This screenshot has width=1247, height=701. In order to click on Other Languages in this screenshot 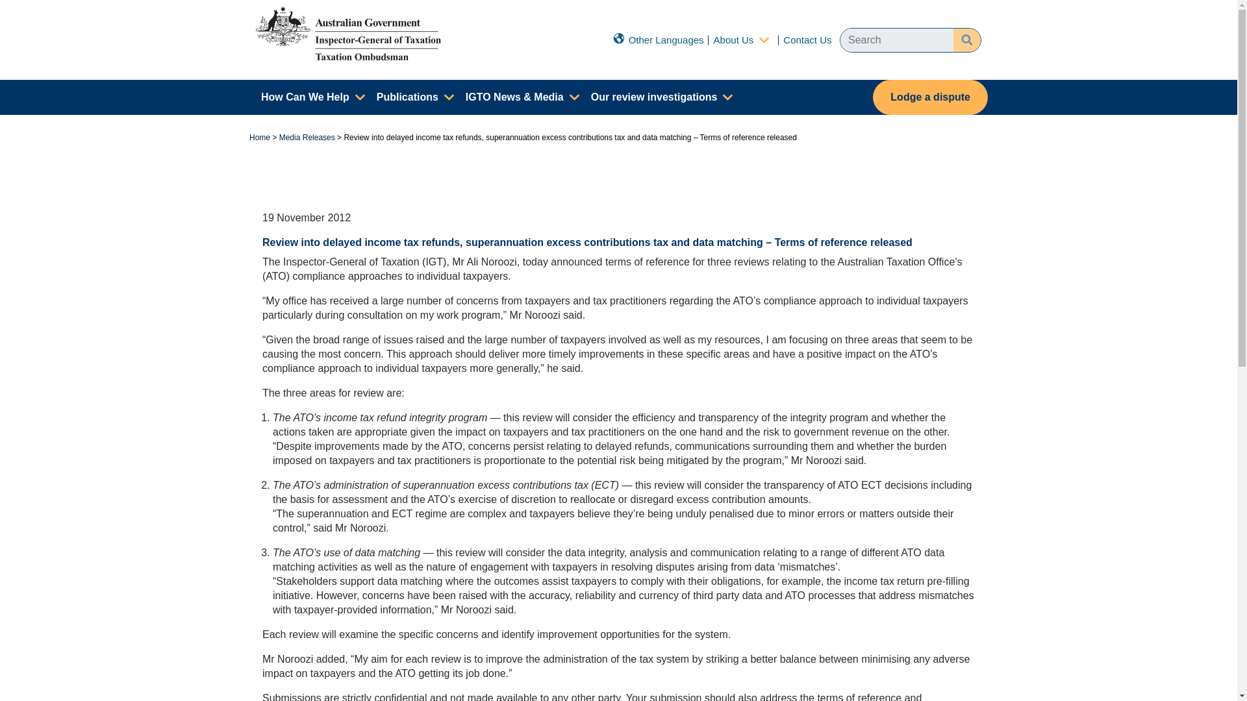, I will do `click(658, 39)`.